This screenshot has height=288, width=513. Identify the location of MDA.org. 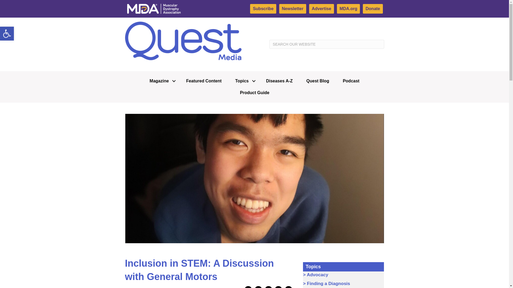
(348, 9).